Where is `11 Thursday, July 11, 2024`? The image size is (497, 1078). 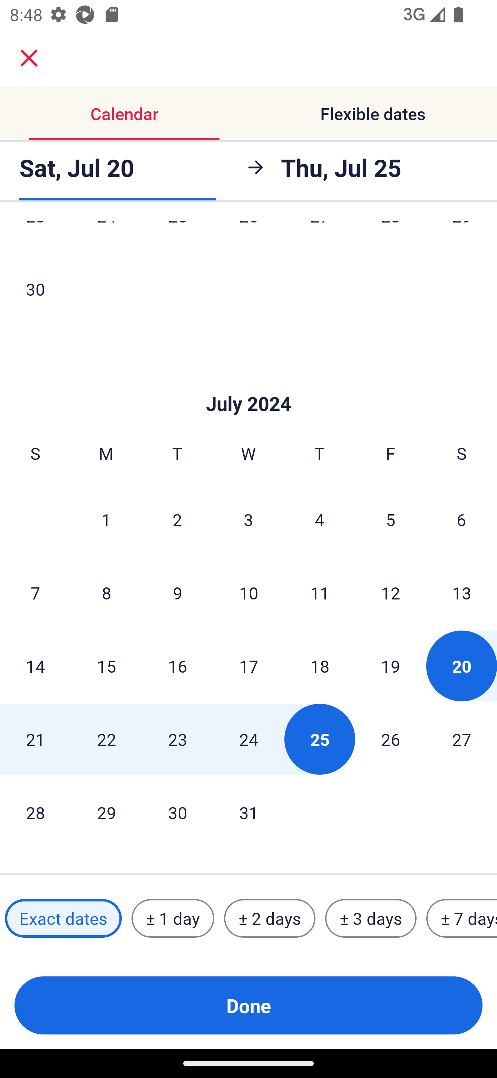 11 Thursday, July 11, 2024 is located at coordinates (320, 593).